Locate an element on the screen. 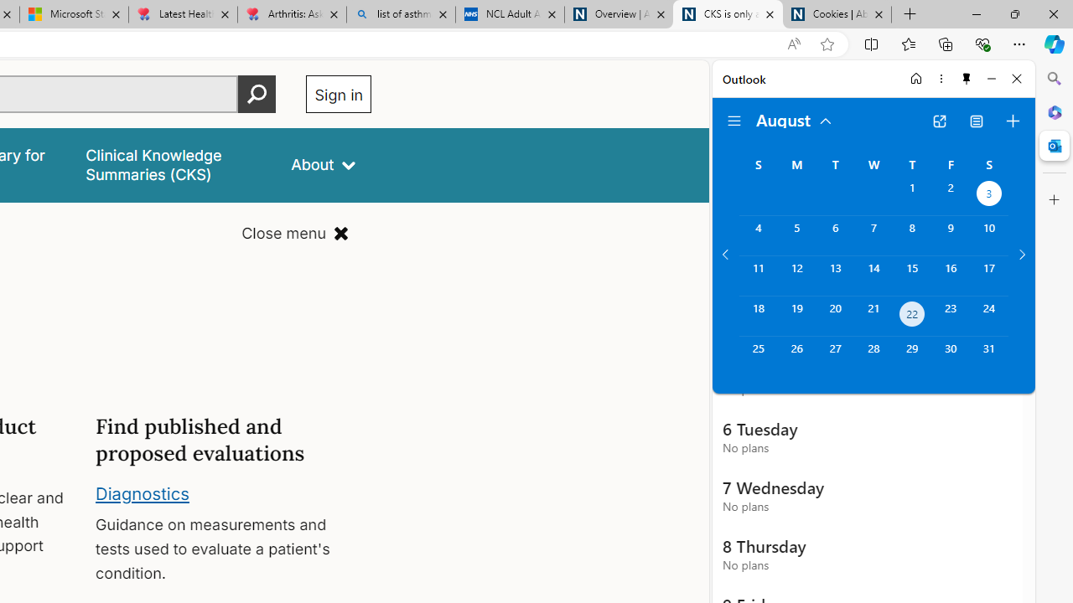 Image resolution: width=1073 pixels, height=603 pixels. Wednesday, August 14, 2024.  is located at coordinates (873, 276).